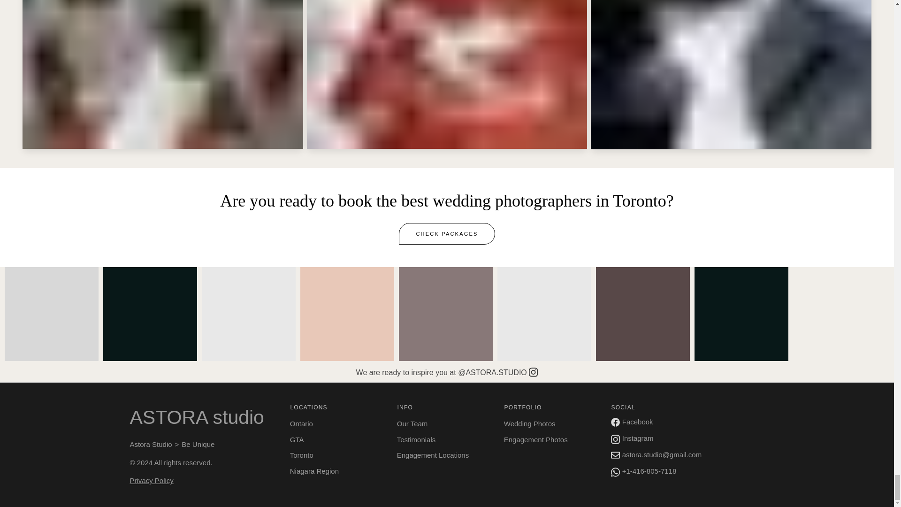 This screenshot has width=901, height=507. Describe the element at coordinates (337, 471) in the screenshot. I see `Niagara Region` at that location.